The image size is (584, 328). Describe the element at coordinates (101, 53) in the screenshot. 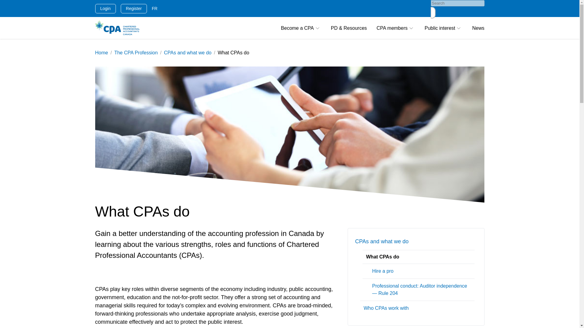

I see `Home` at that location.